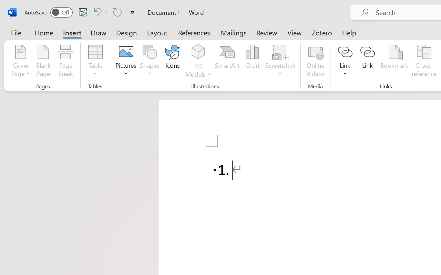 This screenshot has width=441, height=275. I want to click on 3D Models, so click(198, 62).